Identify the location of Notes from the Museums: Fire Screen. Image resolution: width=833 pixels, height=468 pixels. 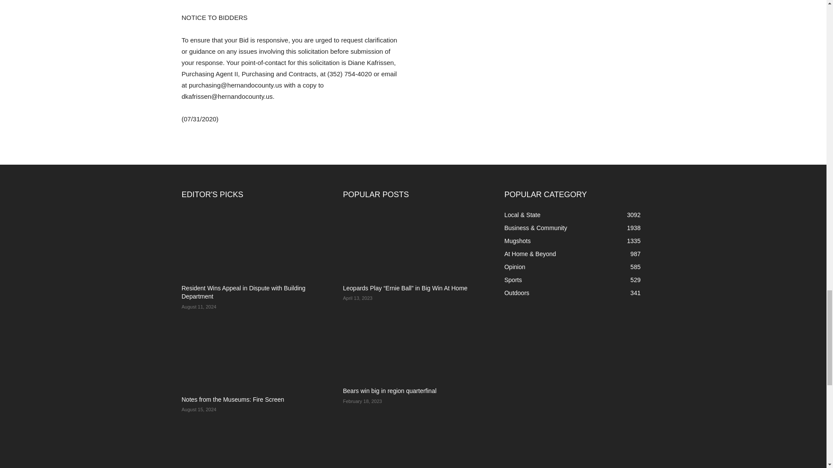
(233, 399).